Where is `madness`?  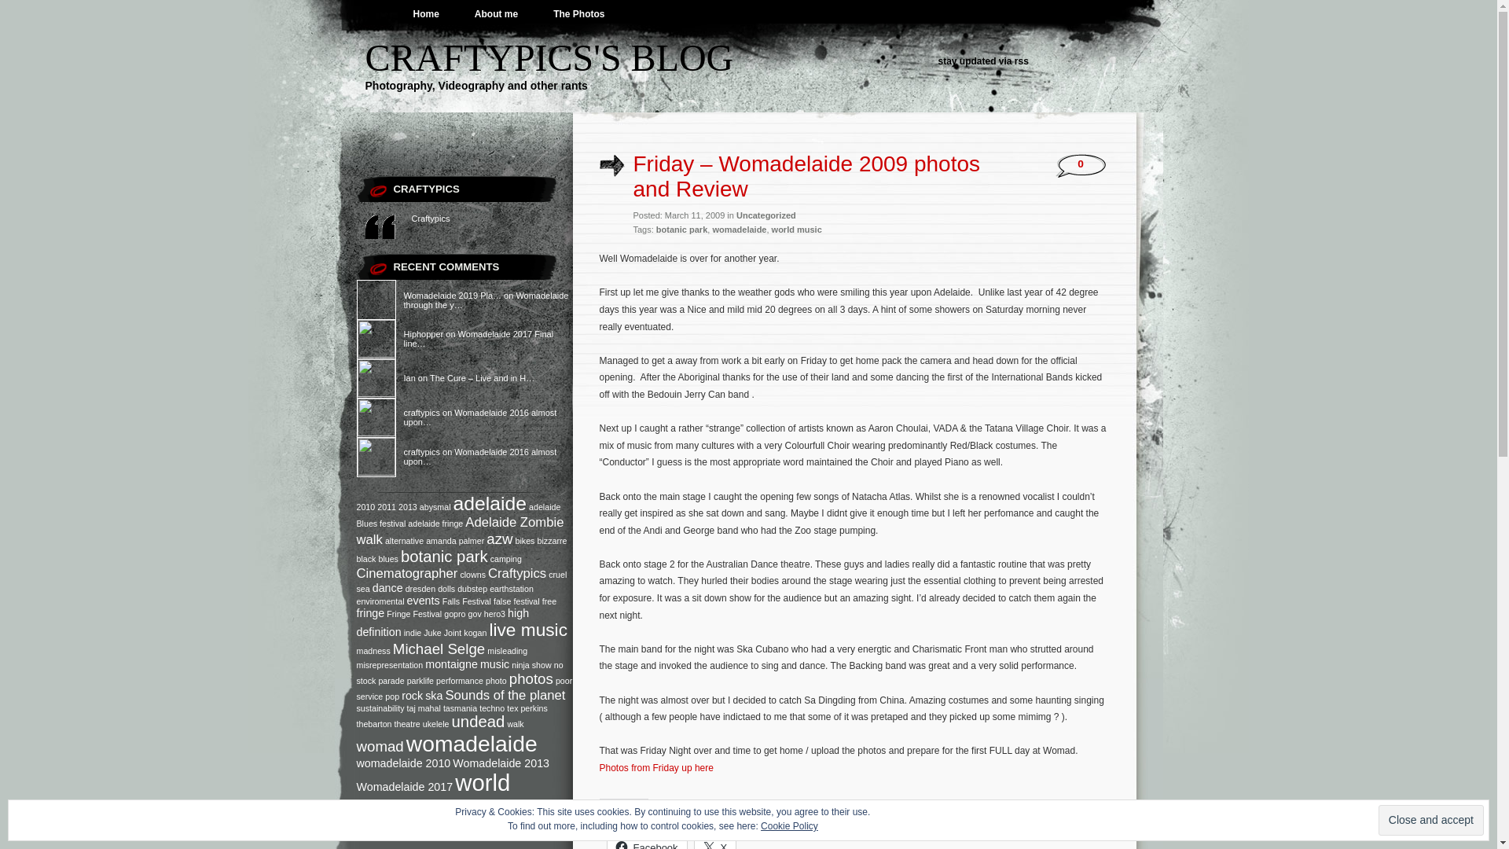 madness is located at coordinates (374, 651).